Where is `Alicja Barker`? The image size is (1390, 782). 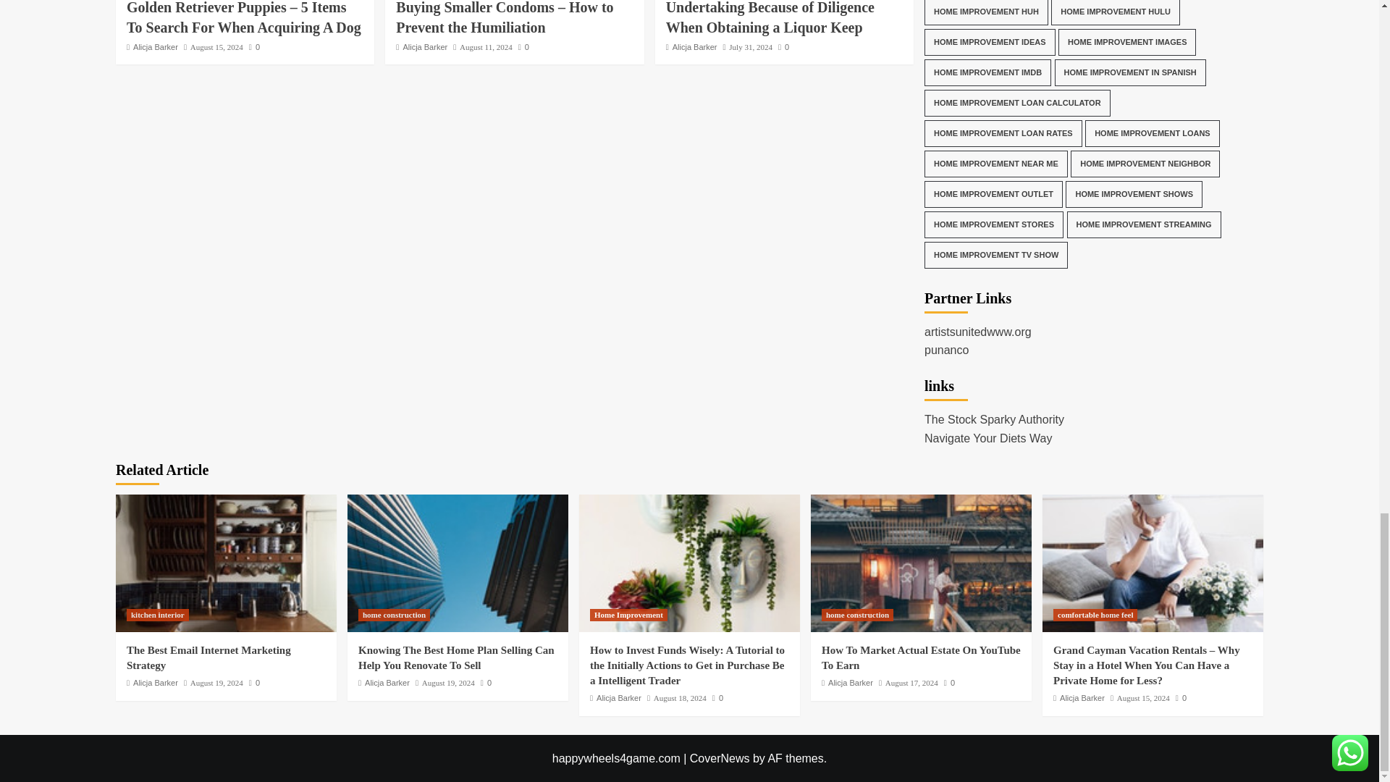 Alicja Barker is located at coordinates (155, 47).